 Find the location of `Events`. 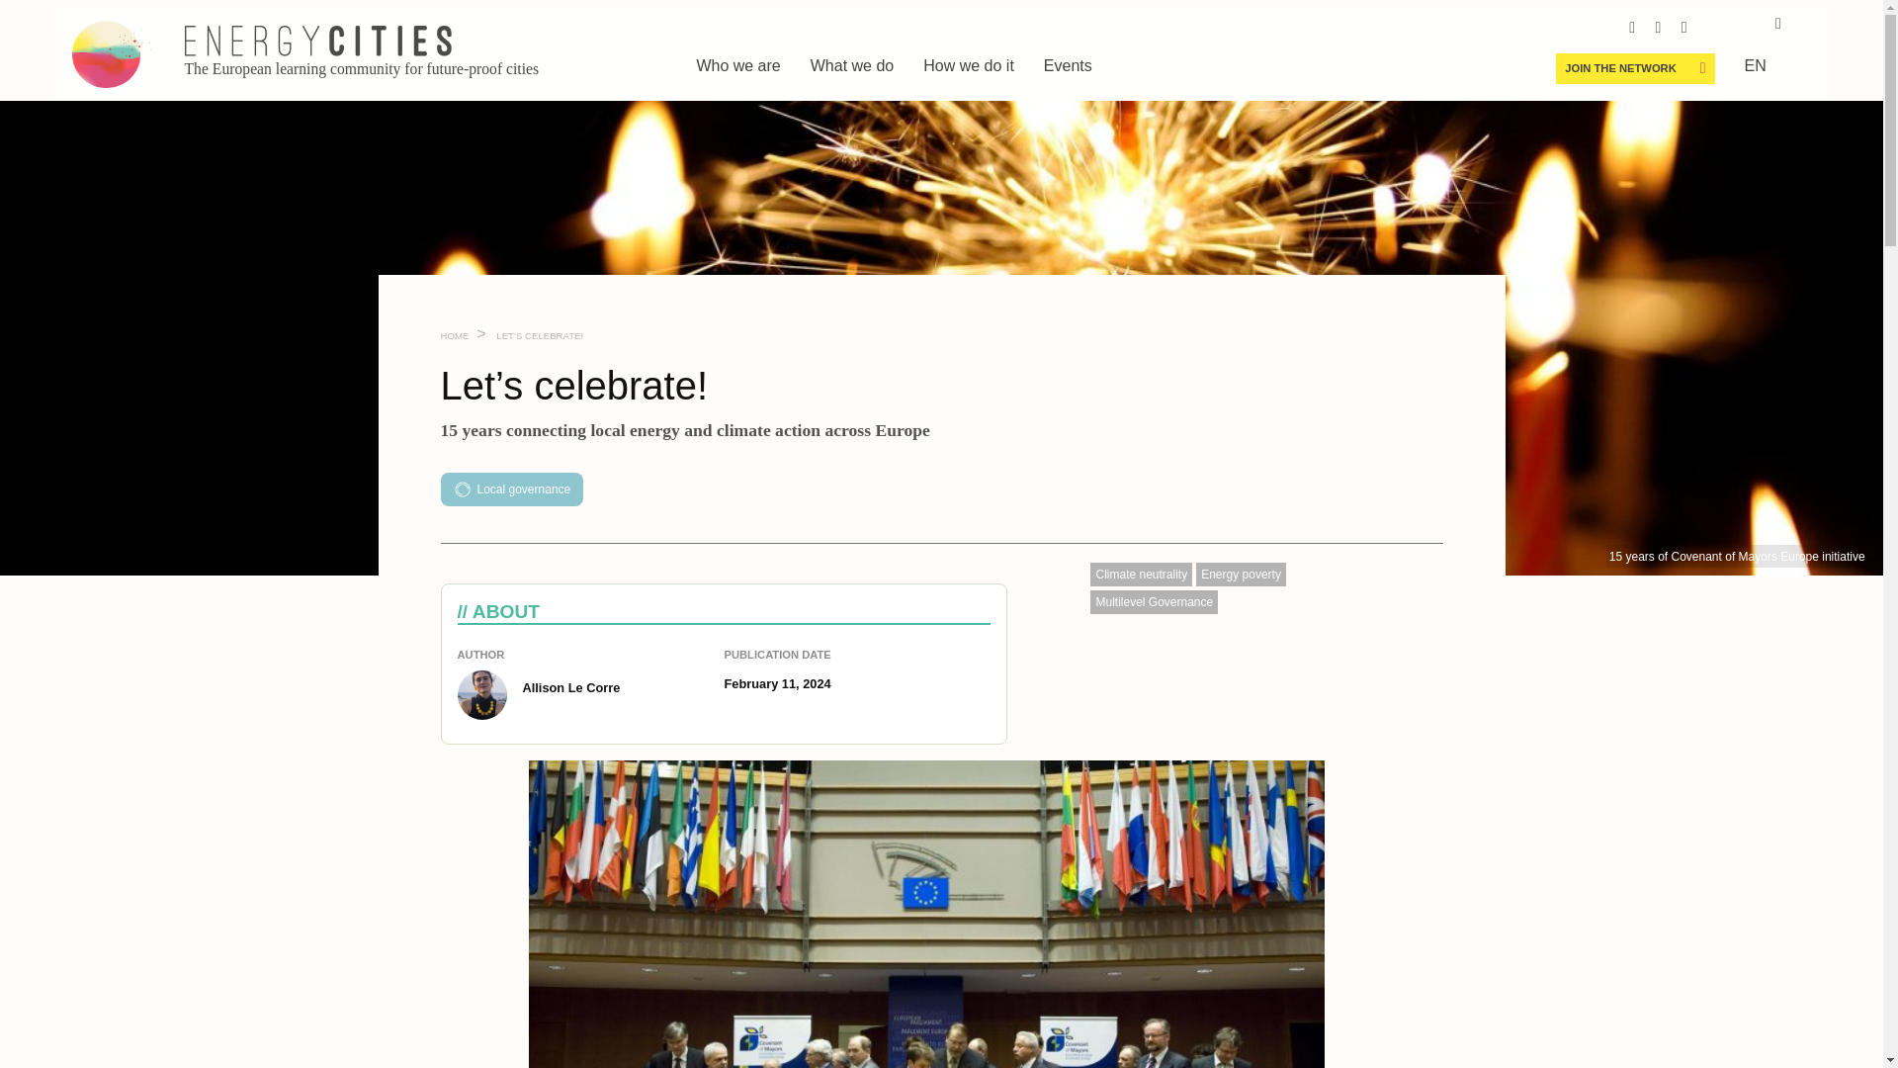

Events is located at coordinates (1068, 65).